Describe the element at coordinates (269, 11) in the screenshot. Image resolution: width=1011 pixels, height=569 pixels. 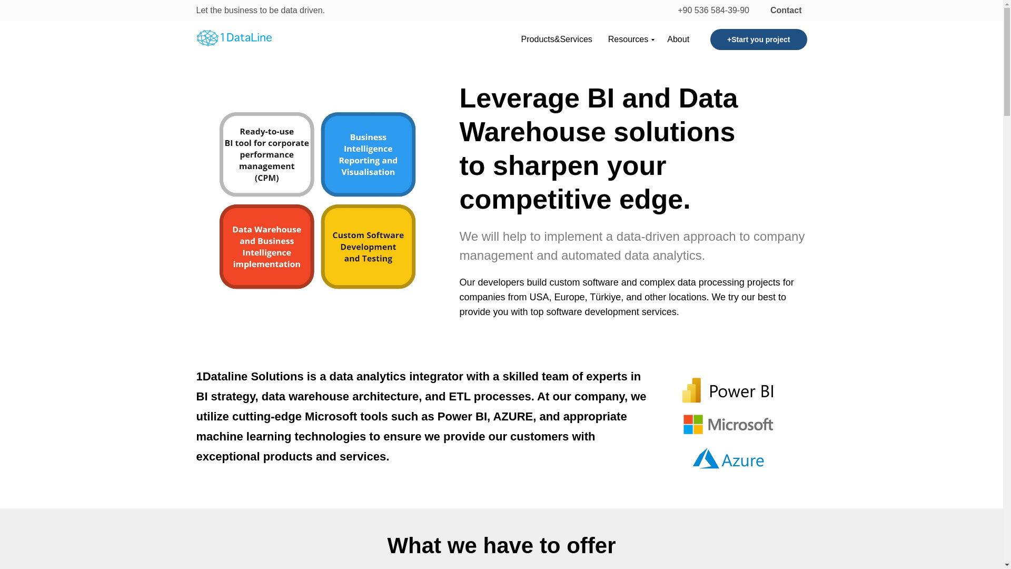
I see `Let the business to be data driven.` at that location.